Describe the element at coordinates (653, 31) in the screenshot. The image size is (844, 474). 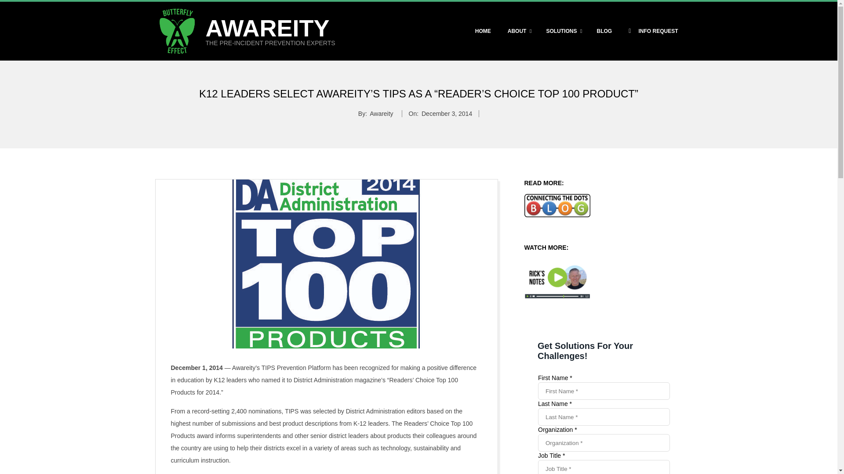
I see `AWAREITY` at that location.